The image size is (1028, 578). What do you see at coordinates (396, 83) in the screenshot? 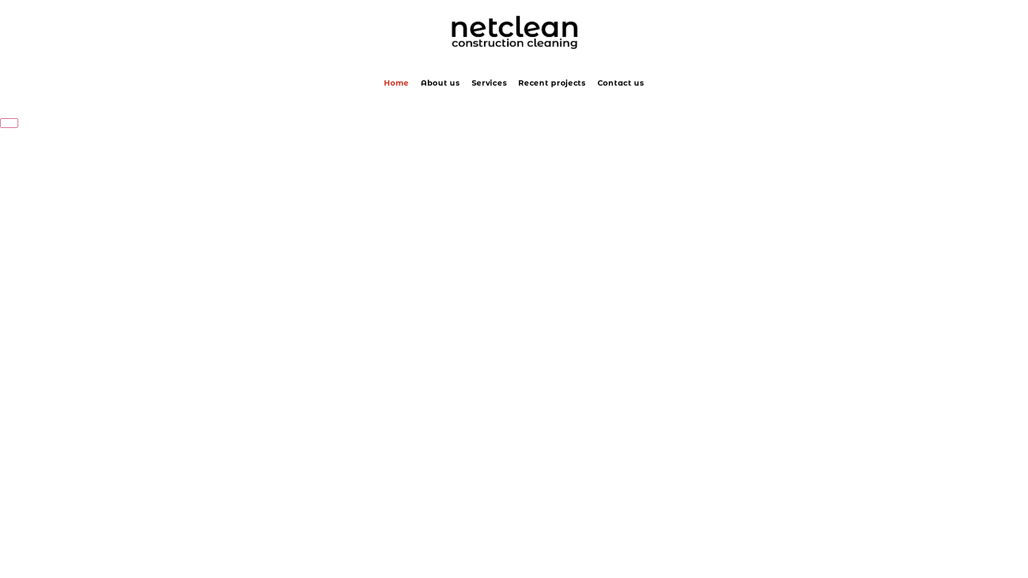
I see `Home` at bounding box center [396, 83].